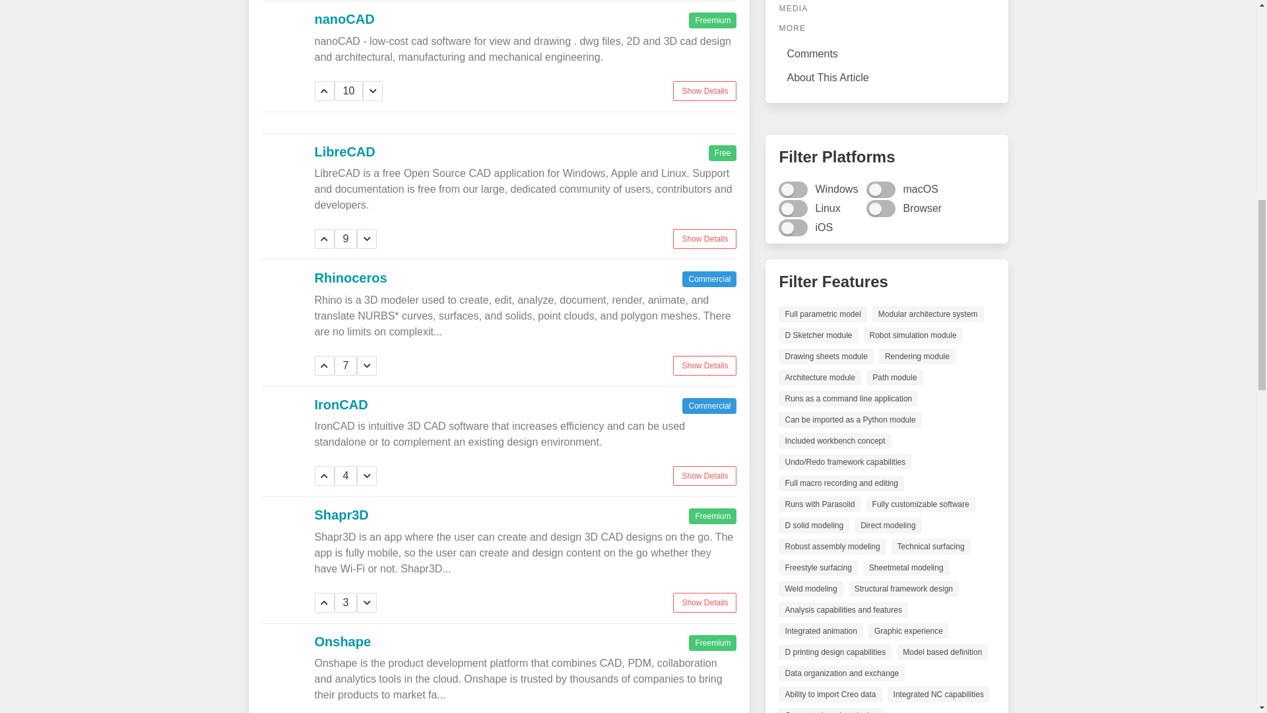 This screenshot has width=1267, height=713. I want to click on Rhinoceros, so click(350, 278).